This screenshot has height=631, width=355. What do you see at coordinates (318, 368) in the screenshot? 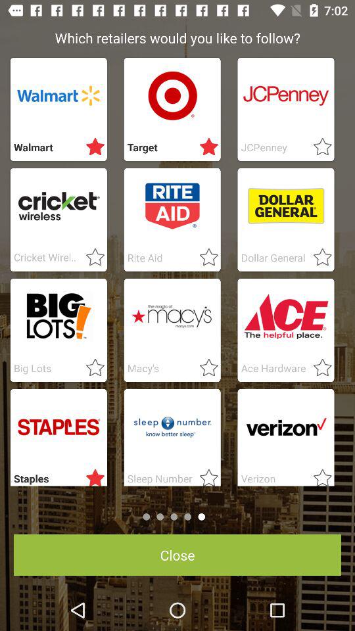
I see `add to favourite` at bounding box center [318, 368].